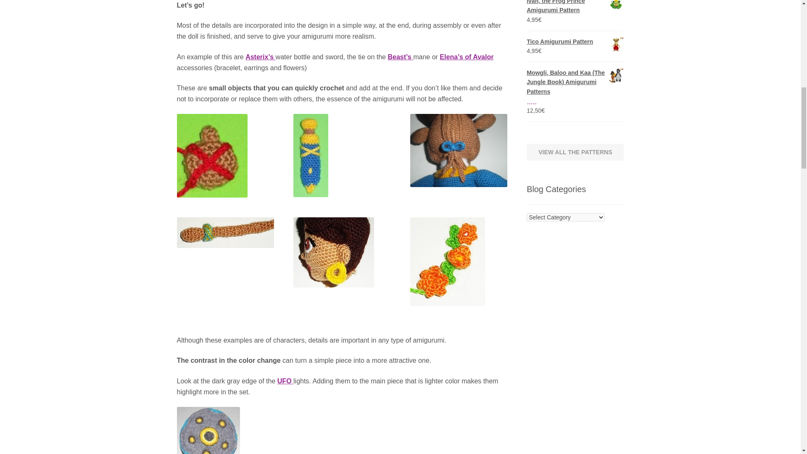 Image resolution: width=807 pixels, height=454 pixels. What do you see at coordinates (285, 381) in the screenshot?
I see `UFO` at bounding box center [285, 381].